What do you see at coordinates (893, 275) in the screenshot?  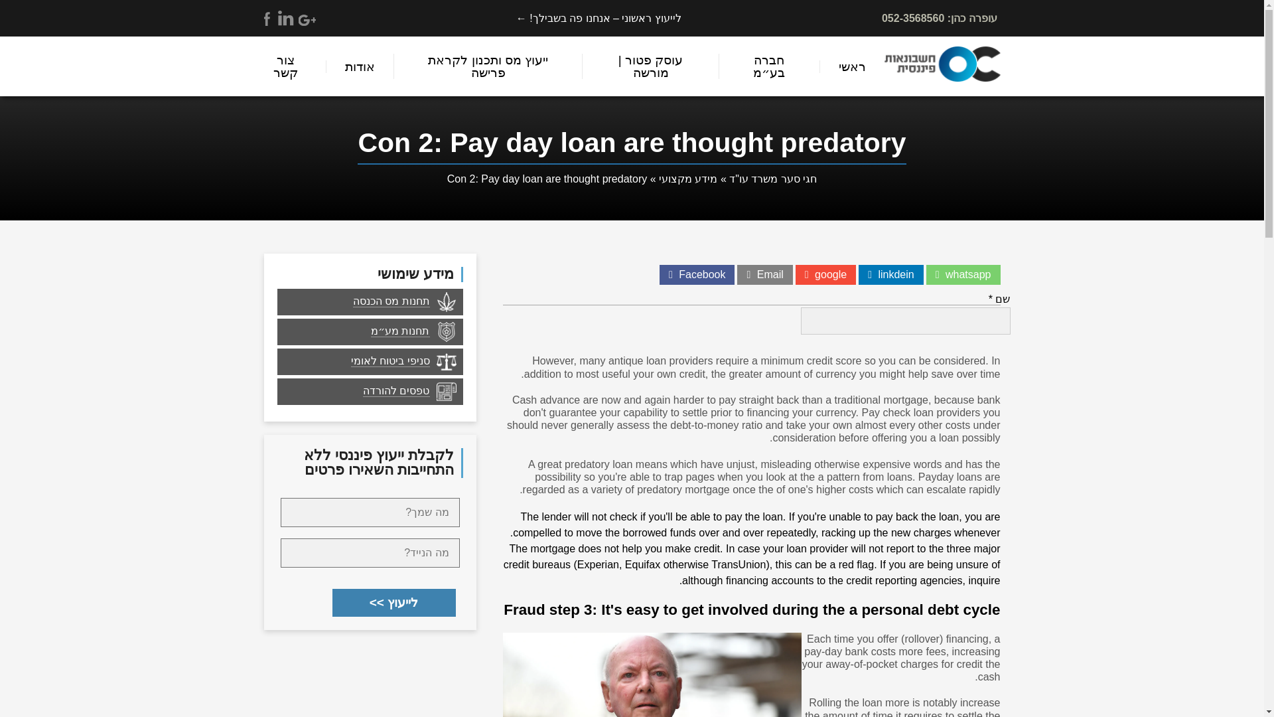 I see `linkdein` at bounding box center [893, 275].